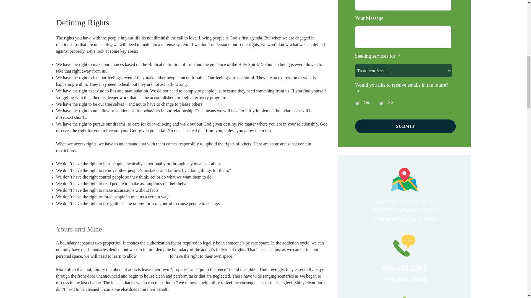 The image size is (531, 298). I want to click on Submit, so click(405, 126).